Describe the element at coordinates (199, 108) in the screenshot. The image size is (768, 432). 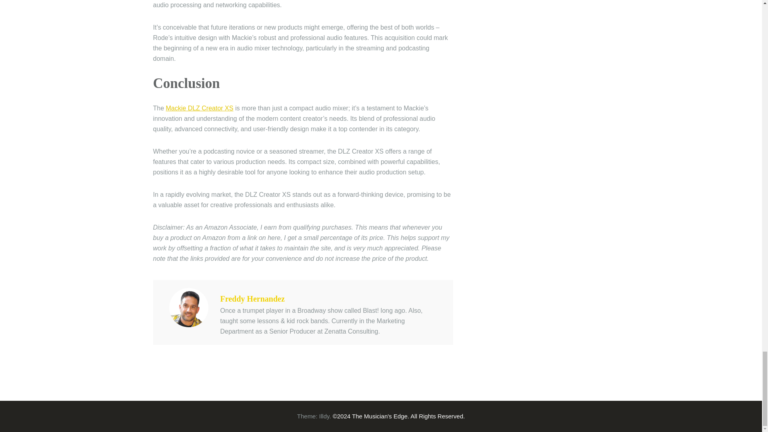
I see `Mackie DLZ Creator XS` at that location.